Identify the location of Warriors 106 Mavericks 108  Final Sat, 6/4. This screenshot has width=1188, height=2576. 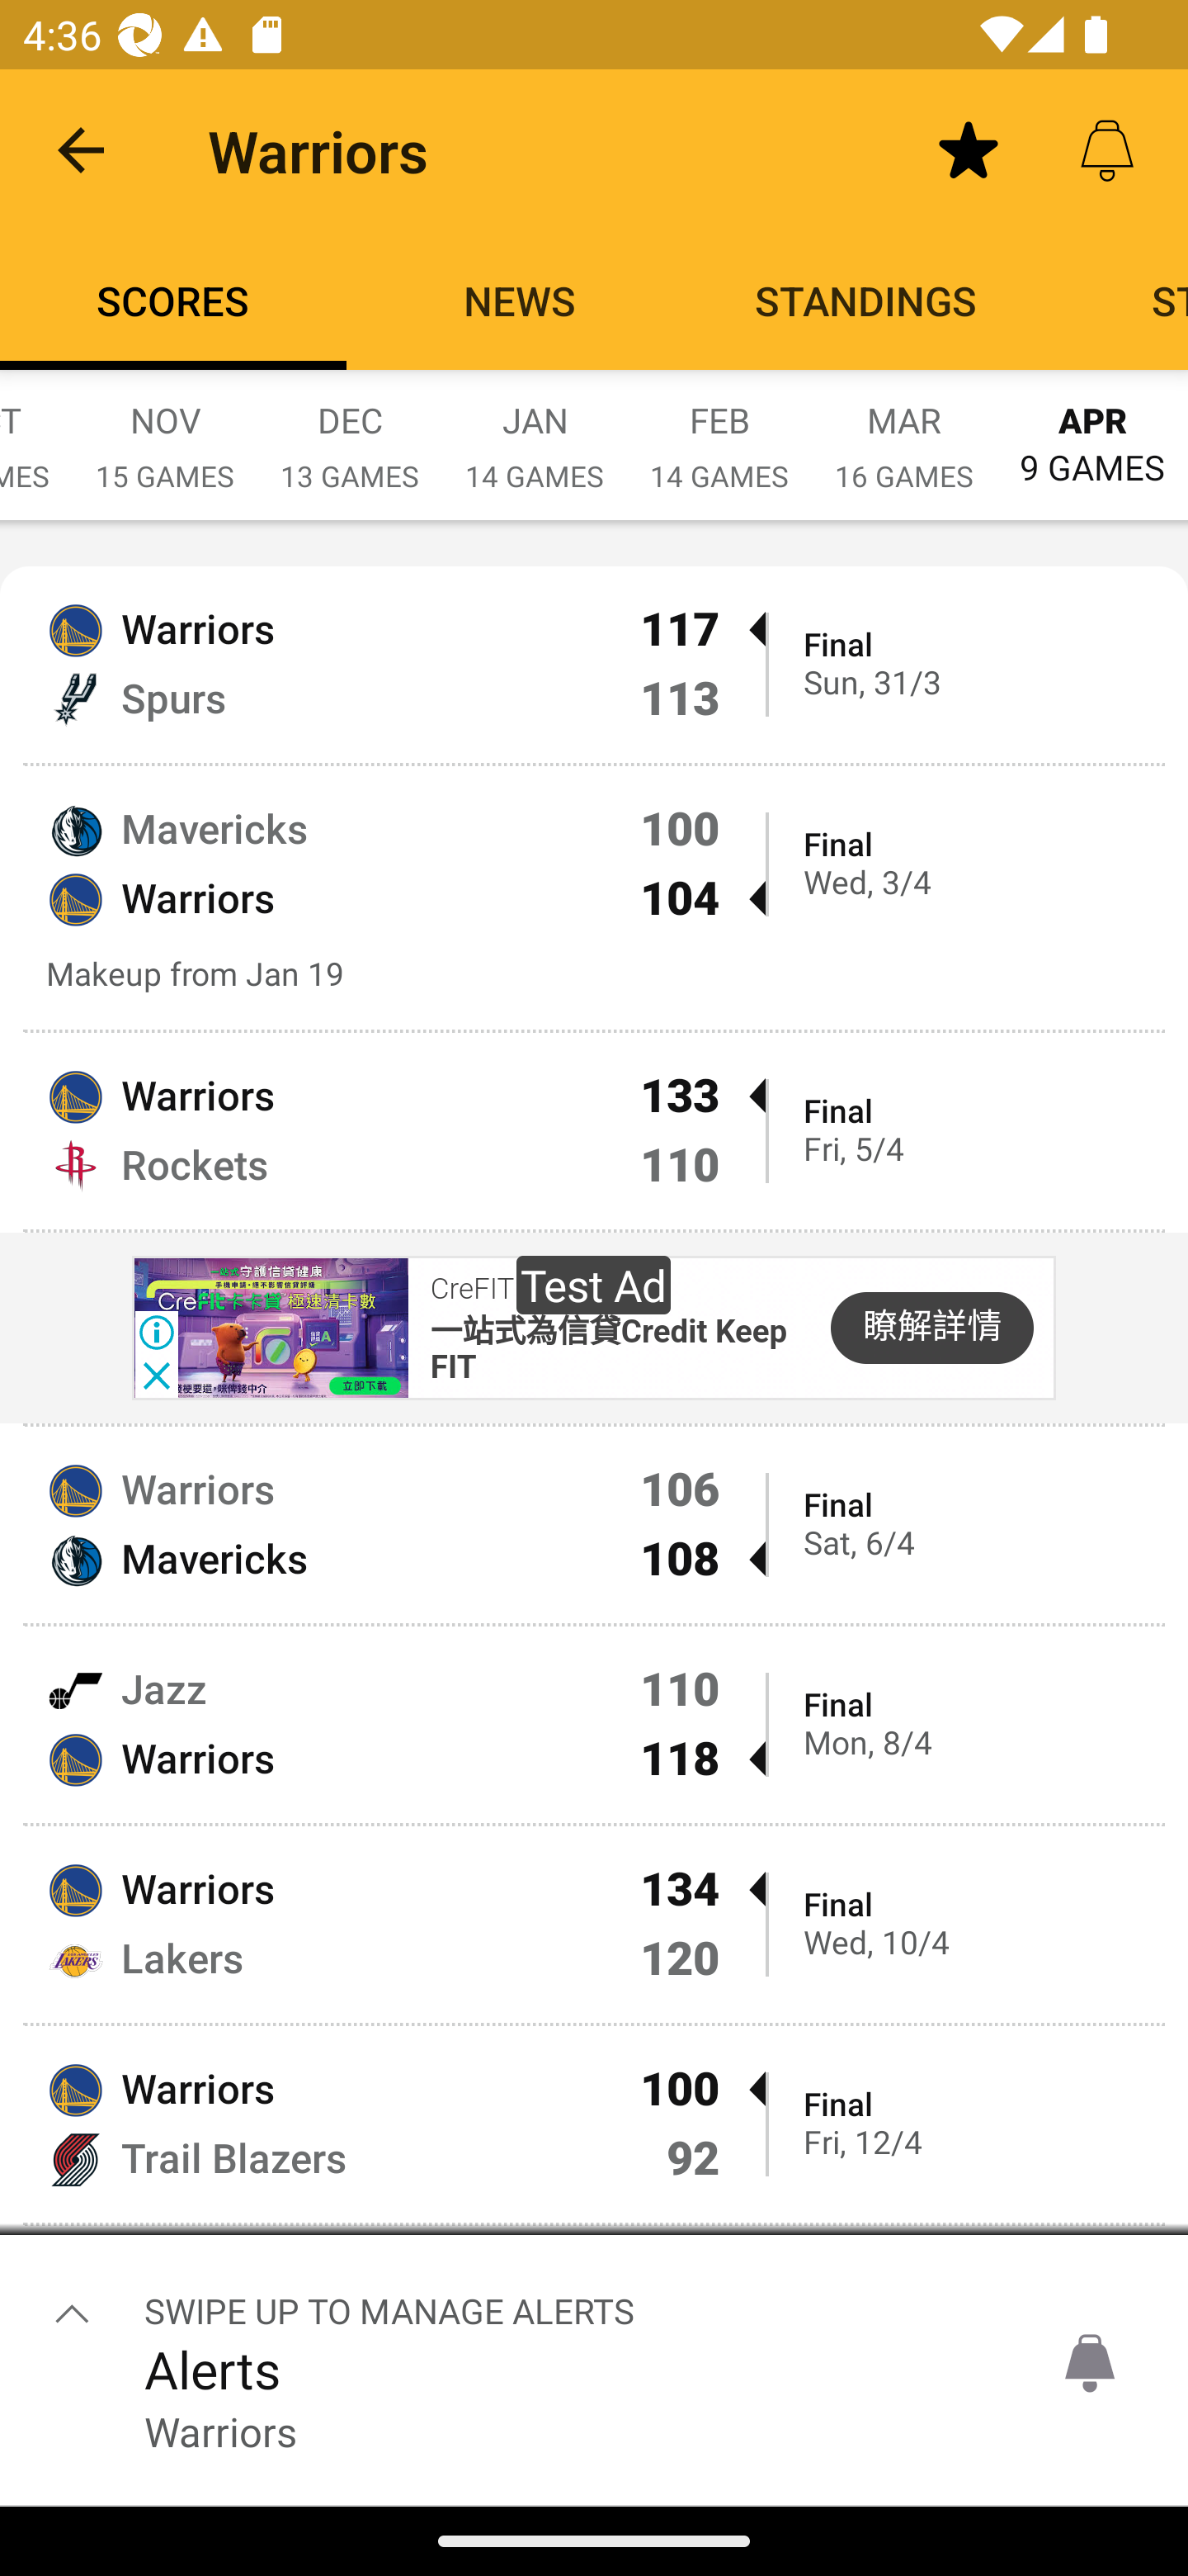
(594, 1524).